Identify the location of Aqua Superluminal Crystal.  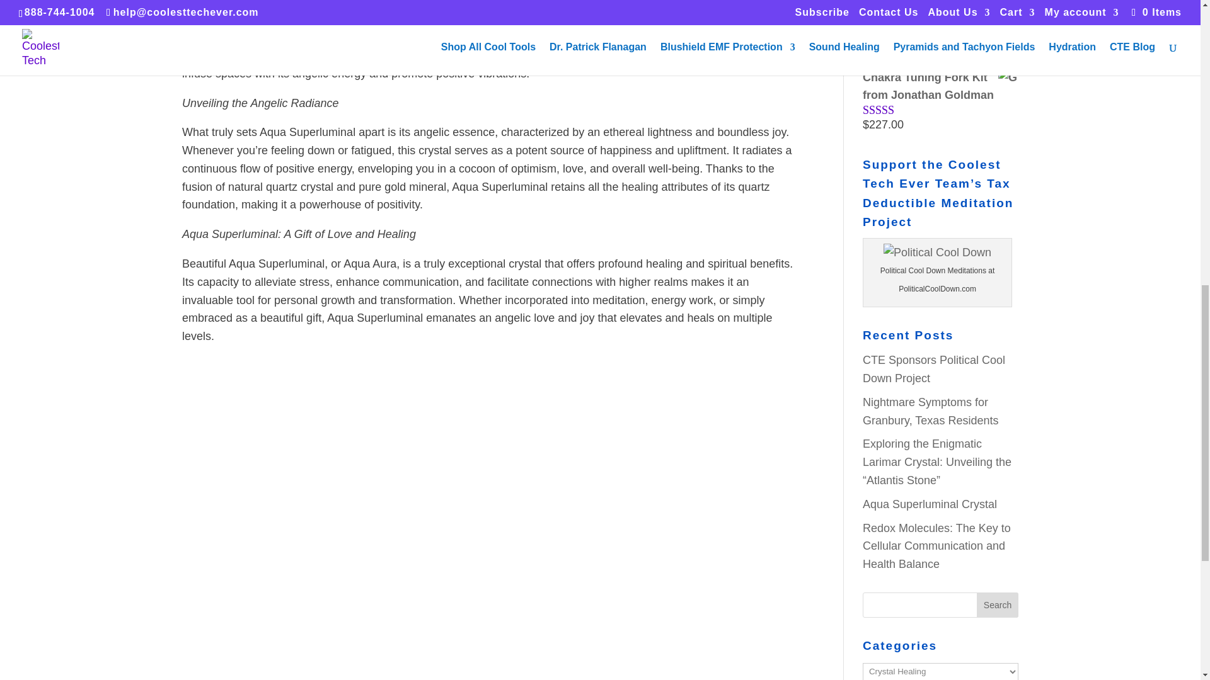
(930, 504).